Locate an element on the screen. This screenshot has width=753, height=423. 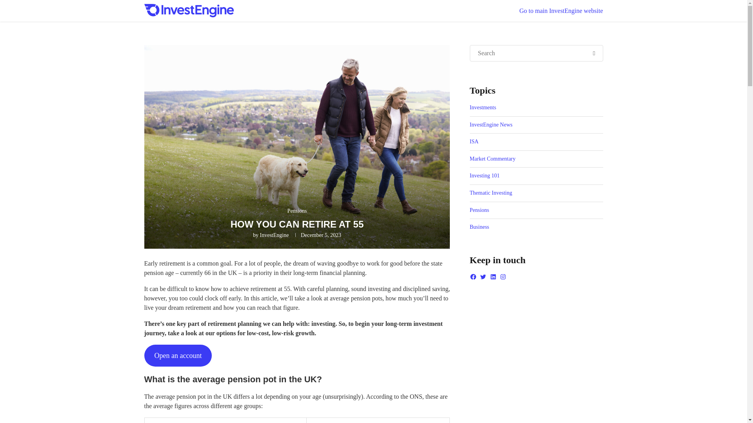
Open an account is located at coordinates (178, 356).